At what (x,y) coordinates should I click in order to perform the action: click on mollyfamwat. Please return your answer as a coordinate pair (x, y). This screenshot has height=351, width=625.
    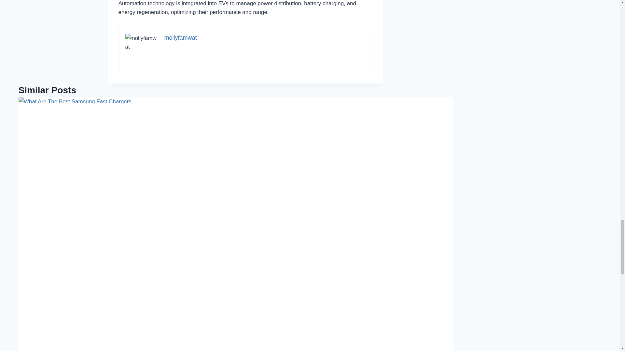
    Looking at the image, I should click on (180, 38).